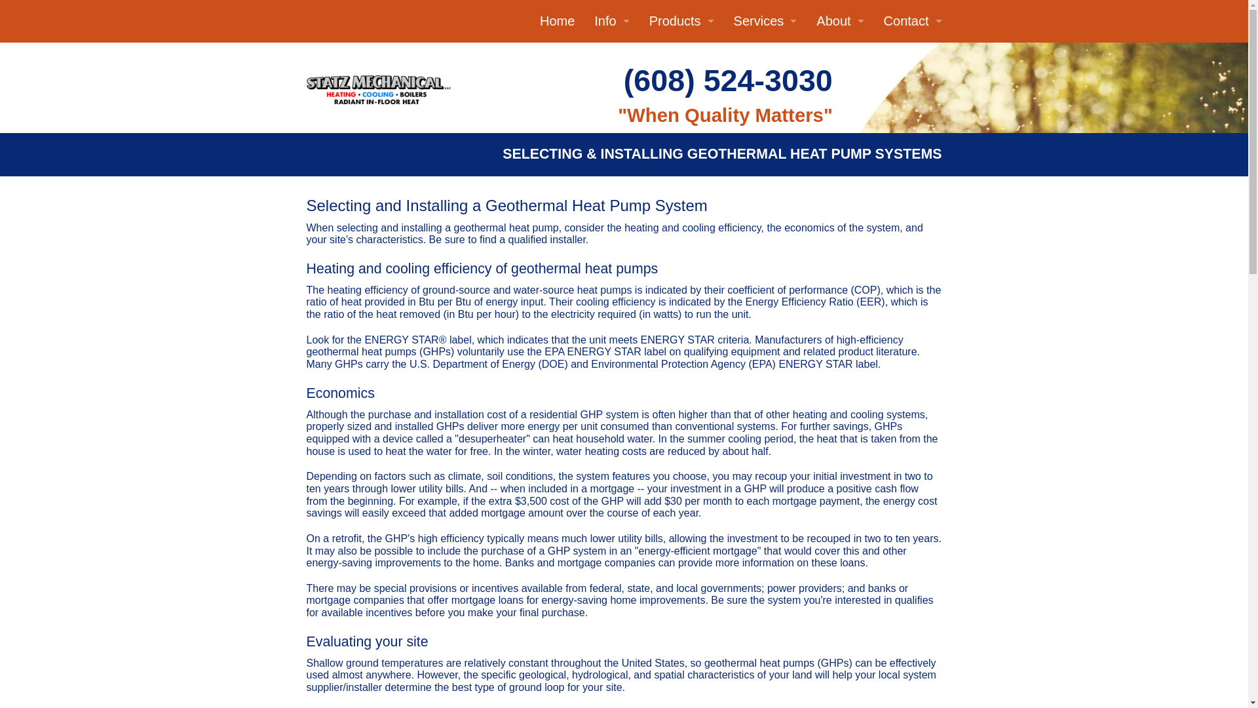  What do you see at coordinates (558, 81) in the screenshot?
I see `Selecting an HVAC Contractor` at bounding box center [558, 81].